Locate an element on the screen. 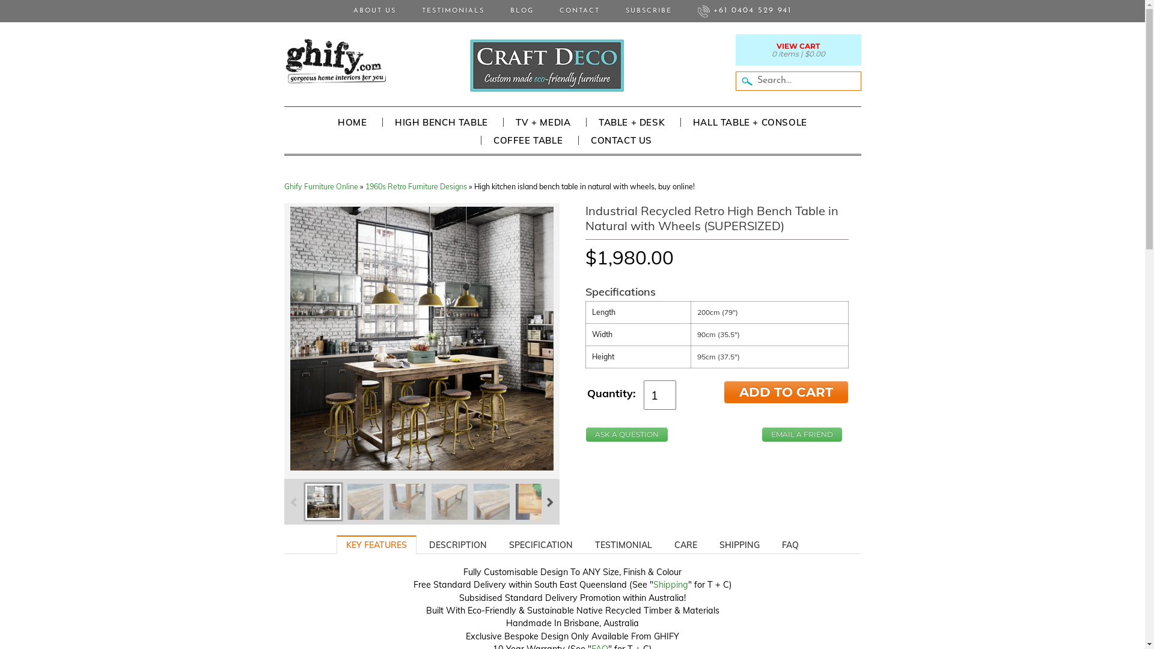  HALL TABLE + CONSOLE is located at coordinates (750, 123).